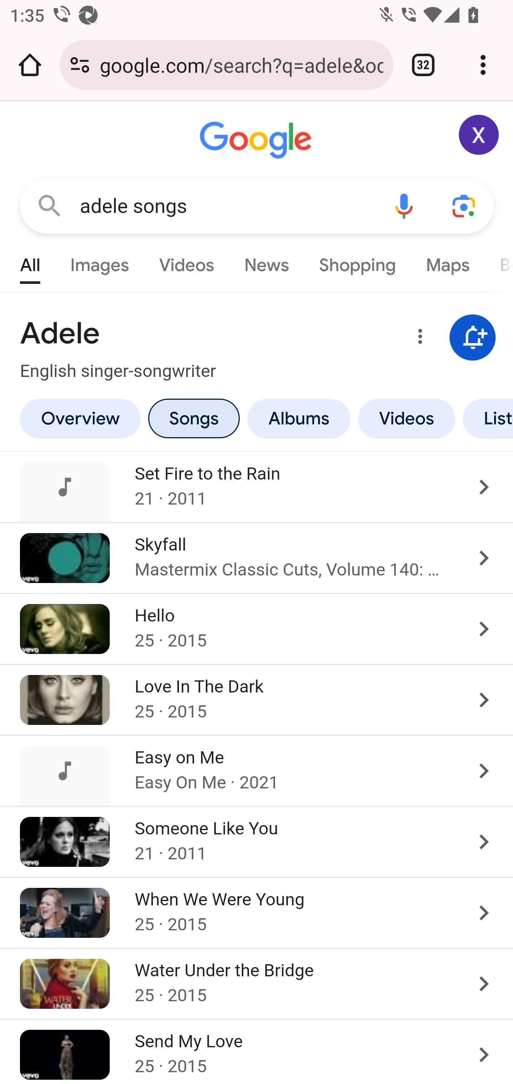 The width and height of the screenshot is (513, 1084). I want to click on Get notifications about Adele, so click(473, 338).